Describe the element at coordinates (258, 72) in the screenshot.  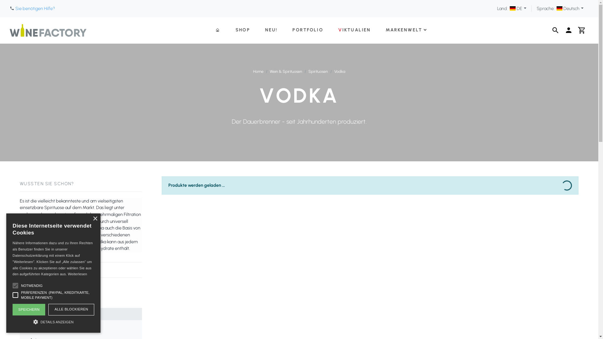
I see `Home` at that location.